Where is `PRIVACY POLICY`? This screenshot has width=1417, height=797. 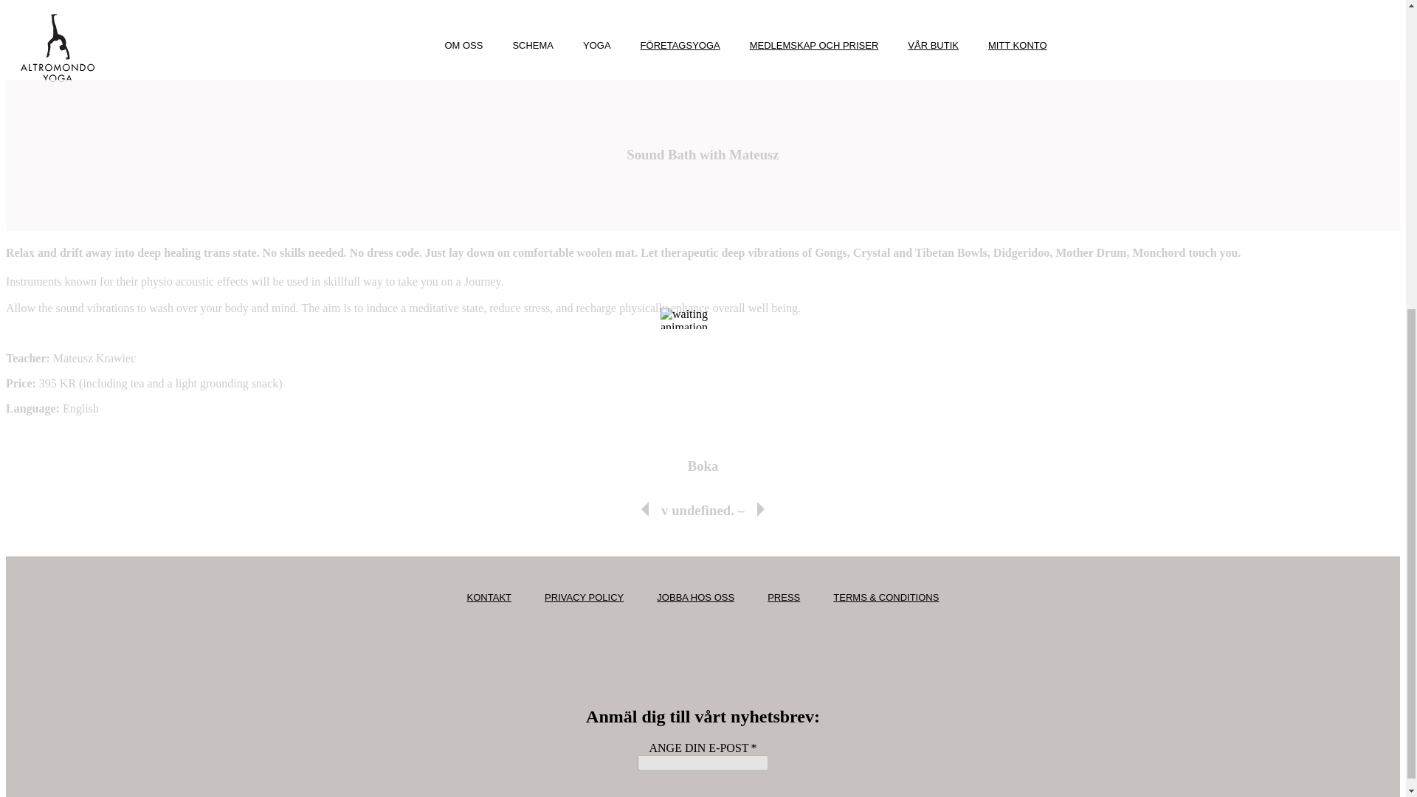
PRIVACY POLICY is located at coordinates (583, 596).